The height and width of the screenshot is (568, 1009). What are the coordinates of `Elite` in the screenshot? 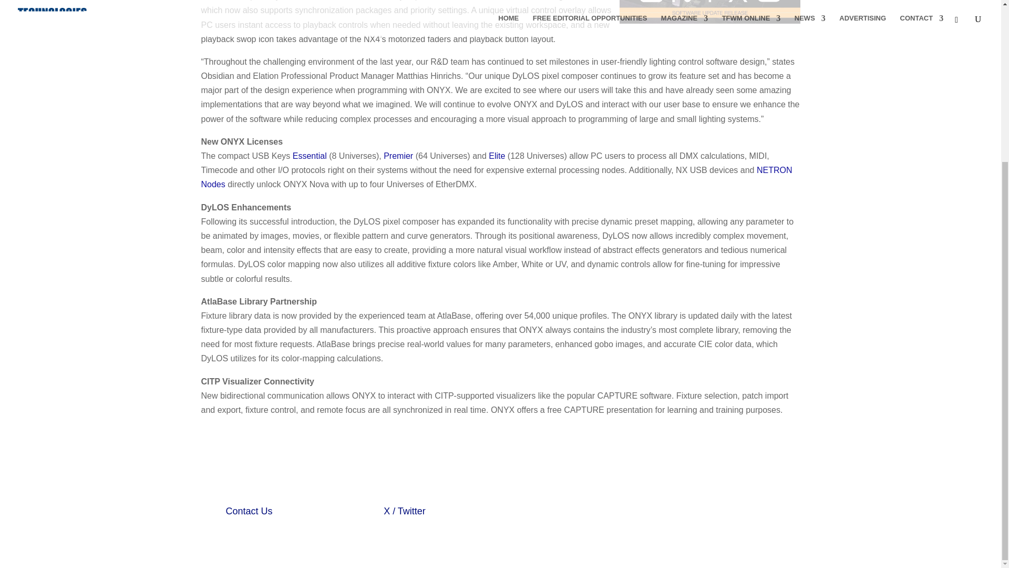 It's located at (497, 156).